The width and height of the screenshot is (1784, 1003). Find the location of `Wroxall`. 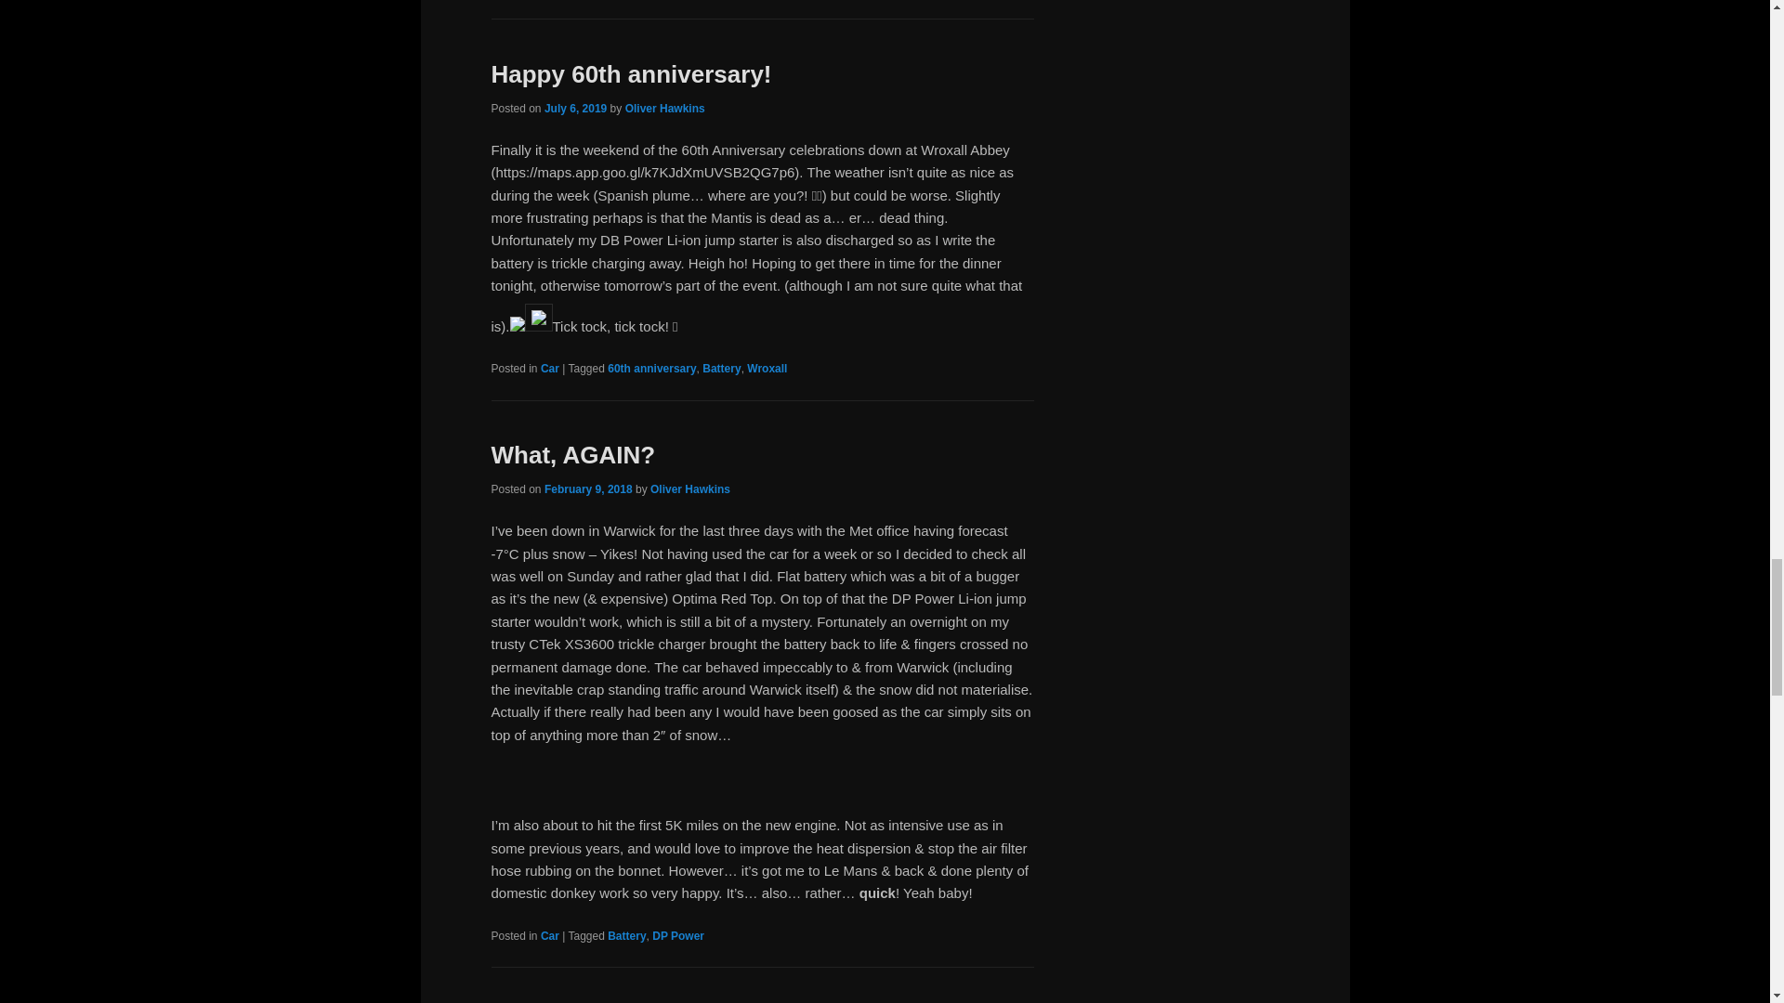

Wroxall is located at coordinates (767, 368).